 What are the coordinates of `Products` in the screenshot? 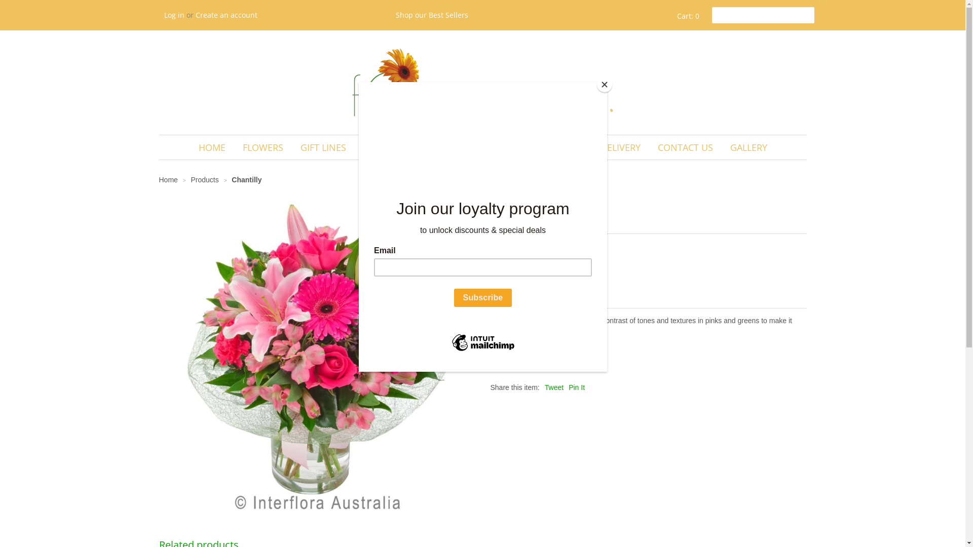 It's located at (206, 180).